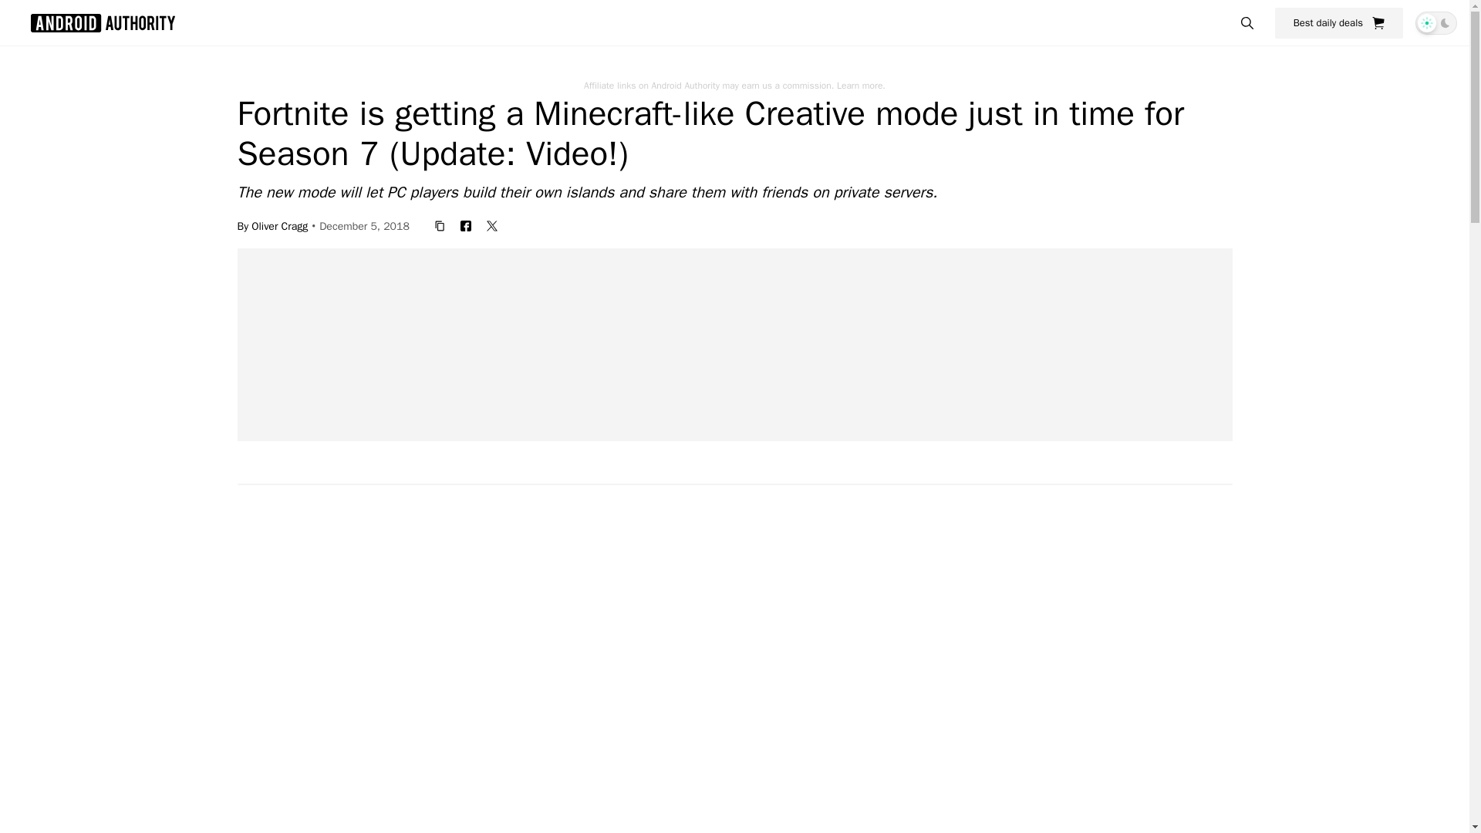 This screenshot has height=833, width=1481. I want to click on Learn more., so click(861, 85).